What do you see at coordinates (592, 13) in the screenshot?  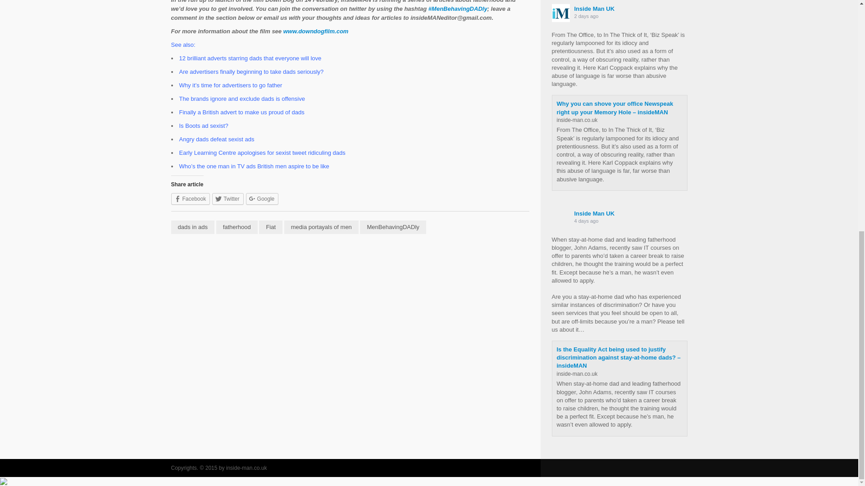 I see `Inside Man UK on Facebook` at bounding box center [592, 13].